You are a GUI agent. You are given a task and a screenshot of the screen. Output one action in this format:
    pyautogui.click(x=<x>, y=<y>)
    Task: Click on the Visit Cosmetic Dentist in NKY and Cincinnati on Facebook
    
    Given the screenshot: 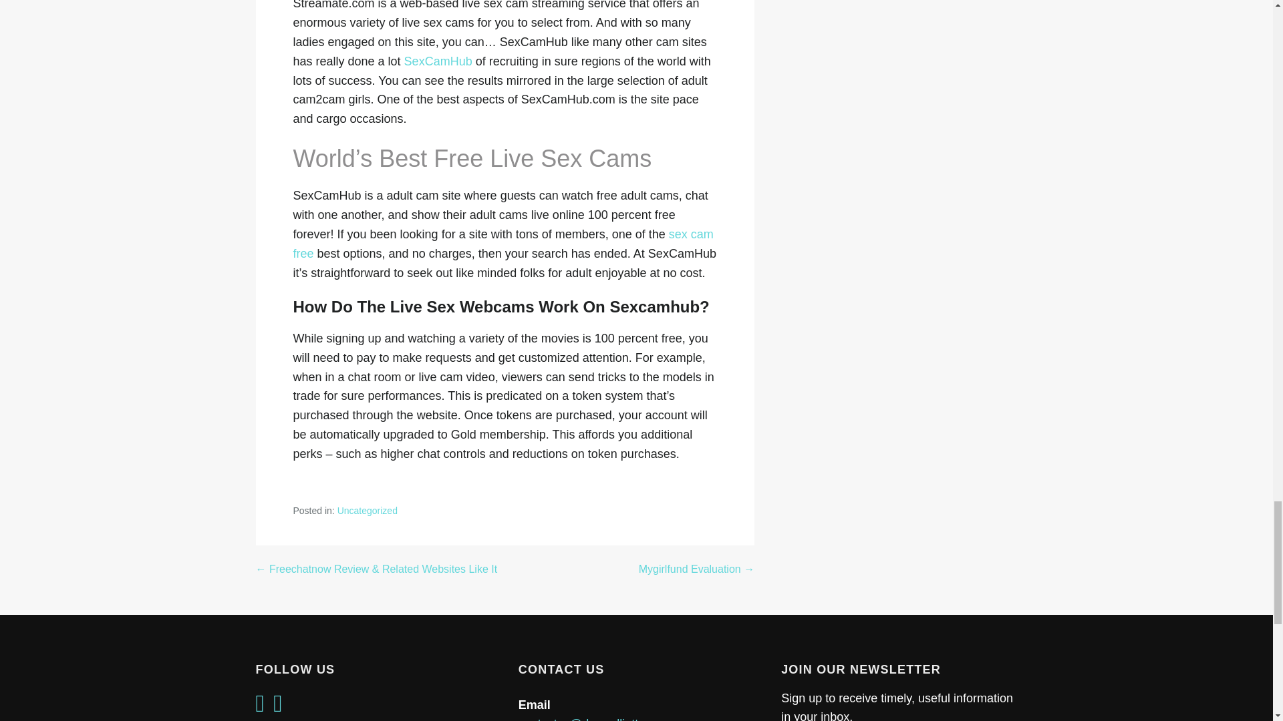 What is the action you would take?
    pyautogui.click(x=259, y=708)
    